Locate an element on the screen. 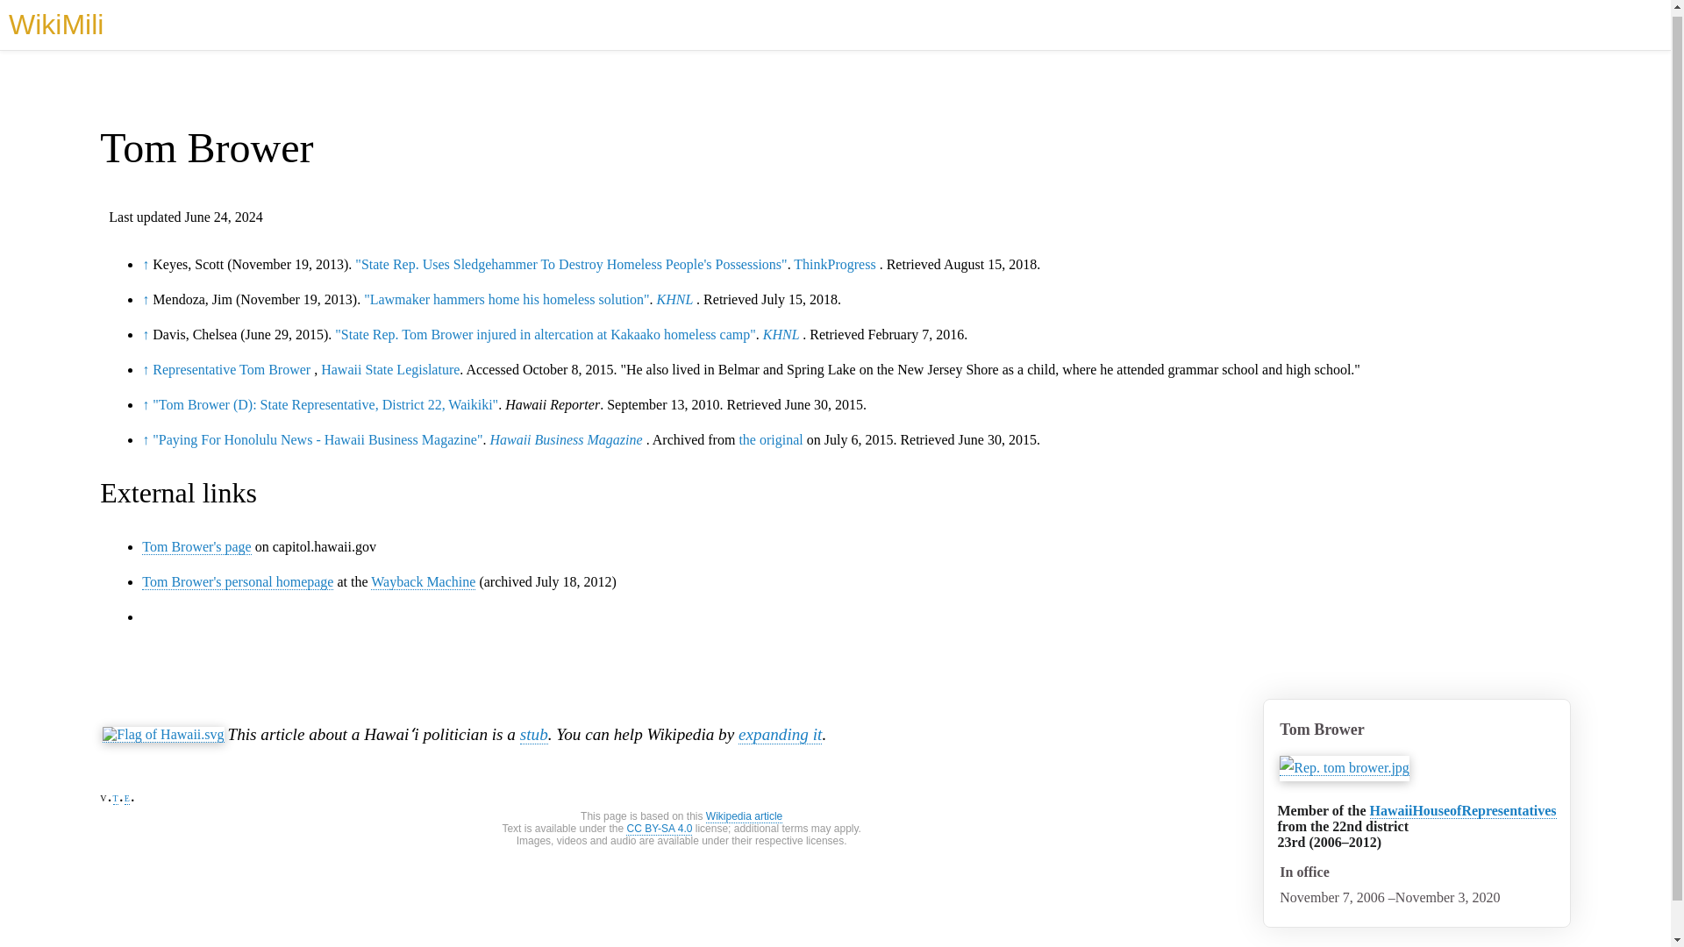 Image resolution: width=1684 pixels, height=947 pixels. WikiMili is located at coordinates (55, 20).